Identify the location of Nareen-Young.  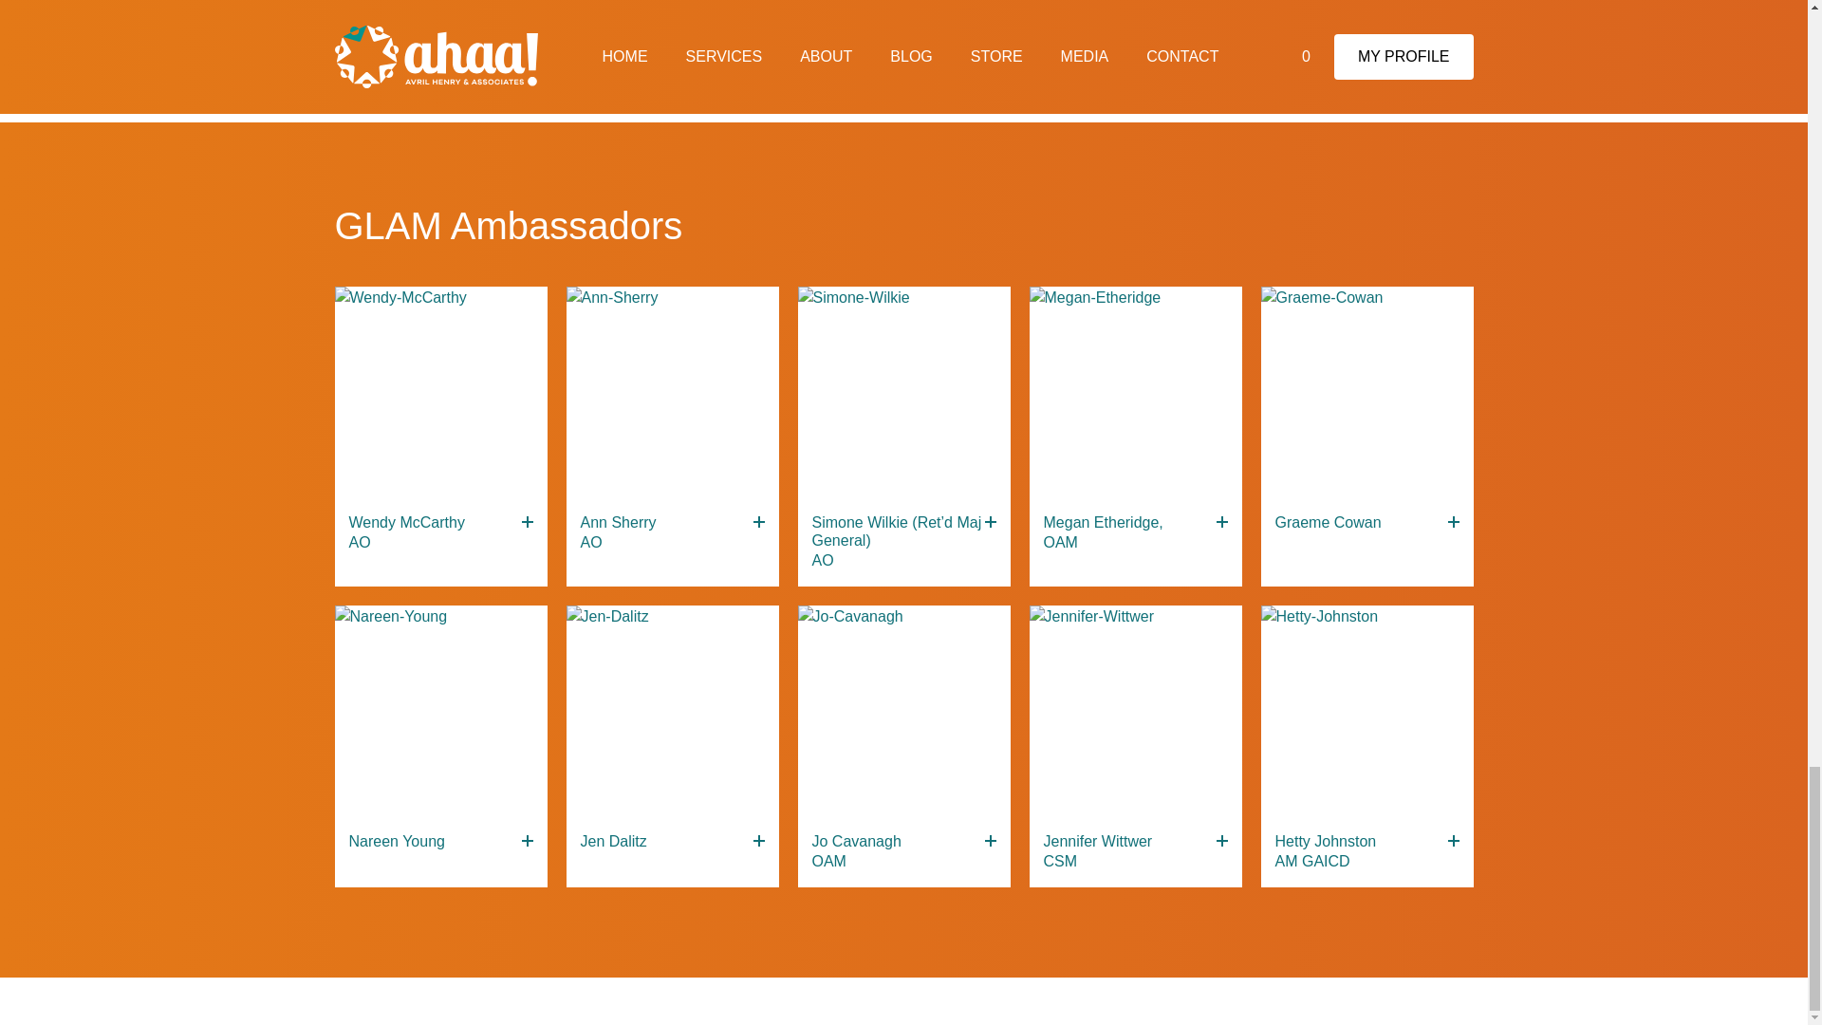
(440, 712).